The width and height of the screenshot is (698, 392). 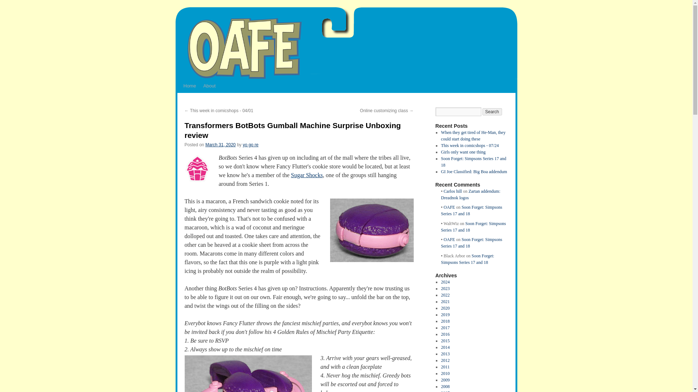 I want to click on About, so click(x=209, y=86).